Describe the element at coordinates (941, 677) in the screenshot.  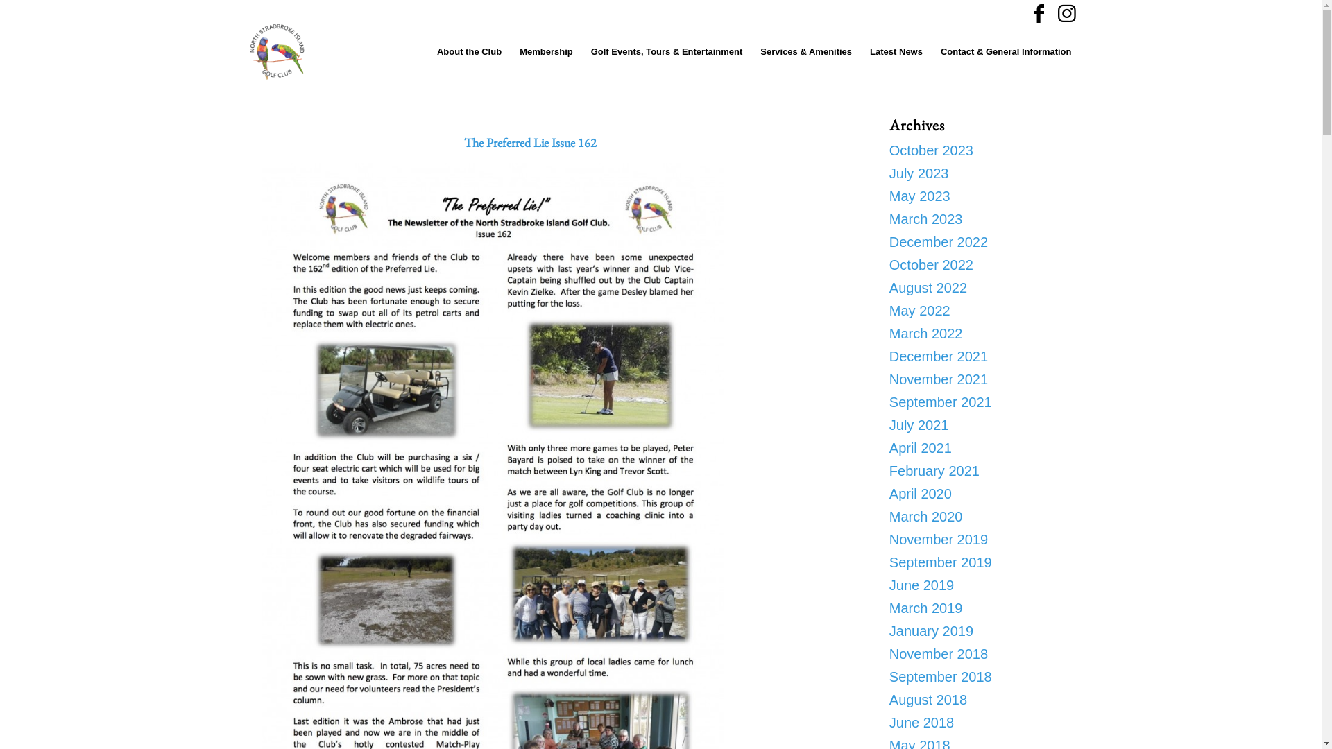
I see `September 2018` at that location.